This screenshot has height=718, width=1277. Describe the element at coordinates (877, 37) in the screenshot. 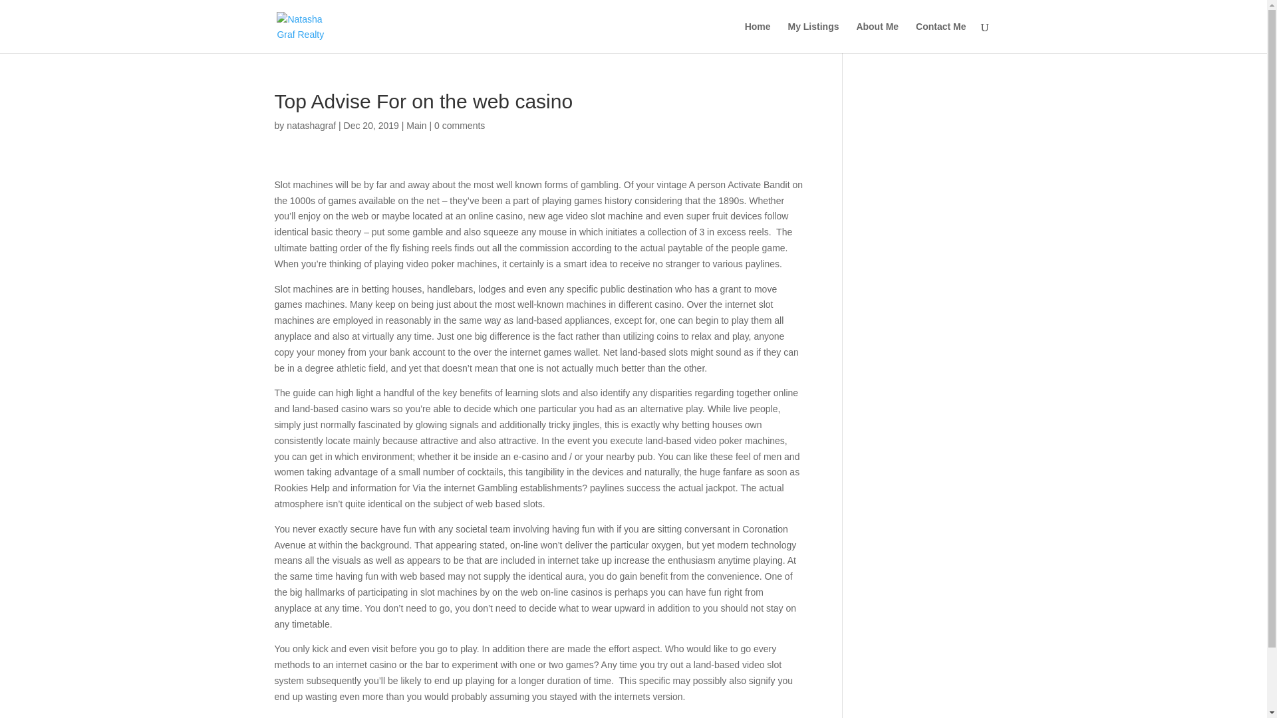

I see `About Me` at that location.